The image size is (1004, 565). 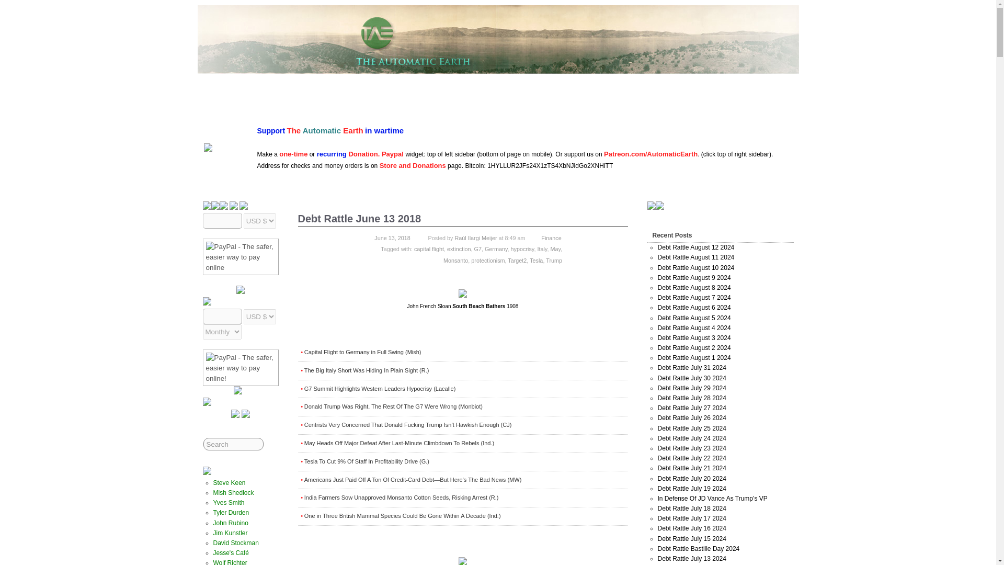 What do you see at coordinates (429, 248) in the screenshot?
I see `capital flight` at bounding box center [429, 248].